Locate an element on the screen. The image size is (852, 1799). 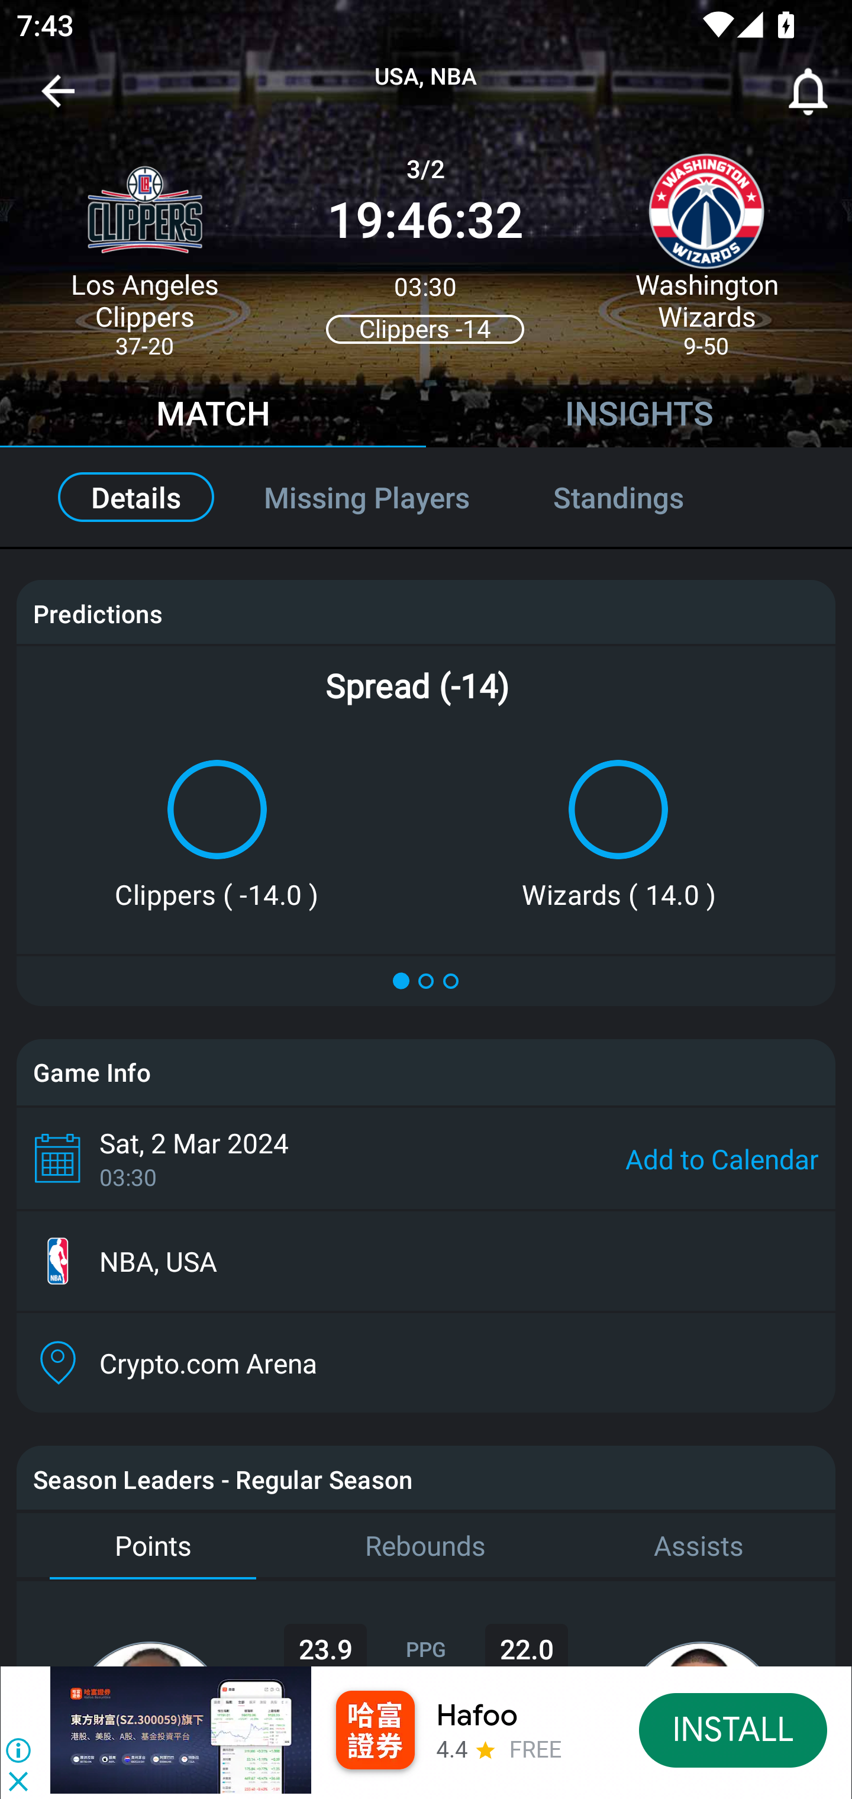
MATCH is located at coordinates (213, 416).